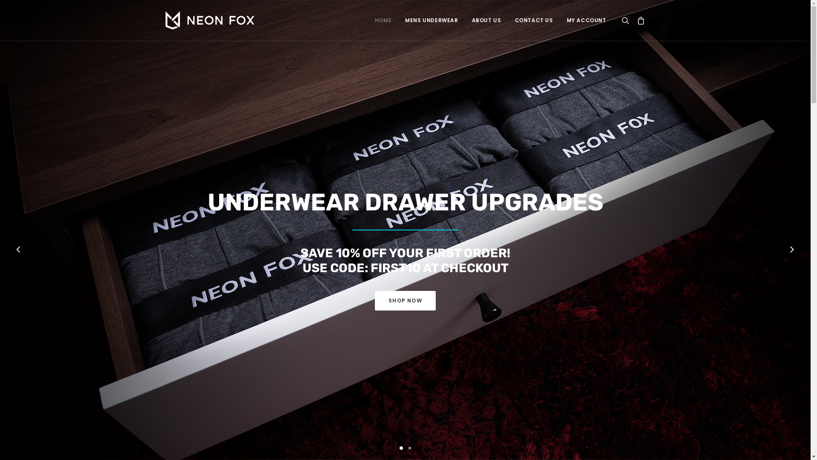 This screenshot has height=460, width=817. Describe the element at coordinates (534, 20) in the screenshot. I see `CONTACT US` at that location.